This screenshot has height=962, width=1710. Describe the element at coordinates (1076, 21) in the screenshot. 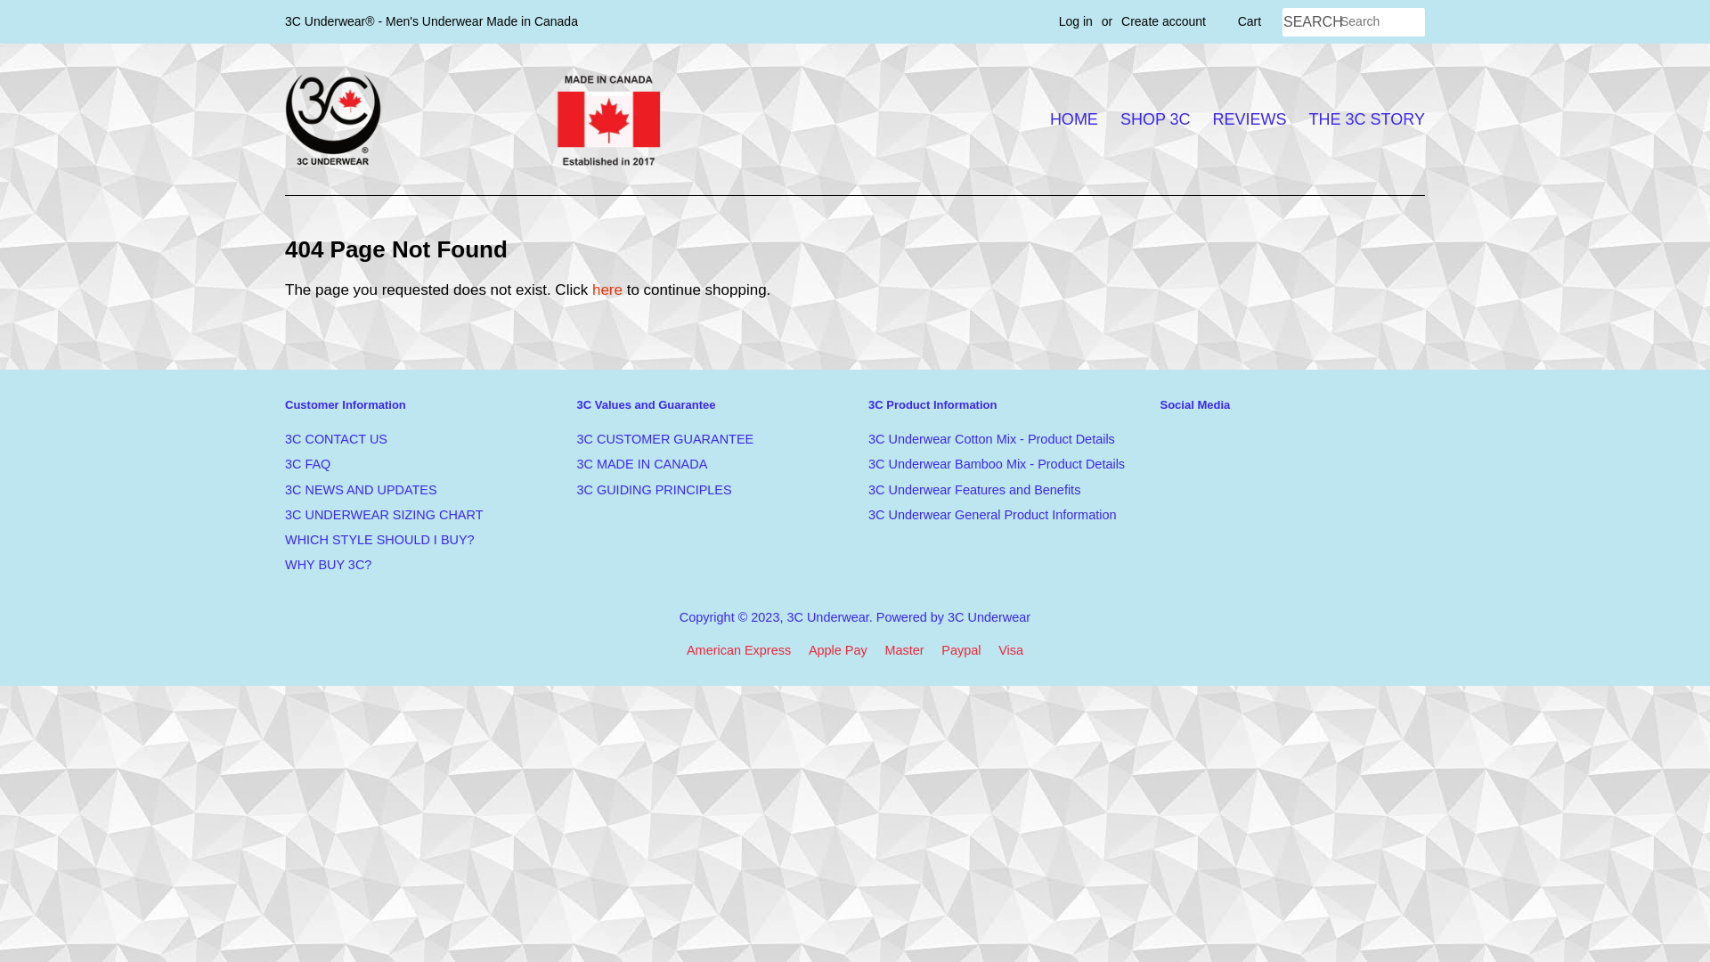

I see `Log in` at that location.